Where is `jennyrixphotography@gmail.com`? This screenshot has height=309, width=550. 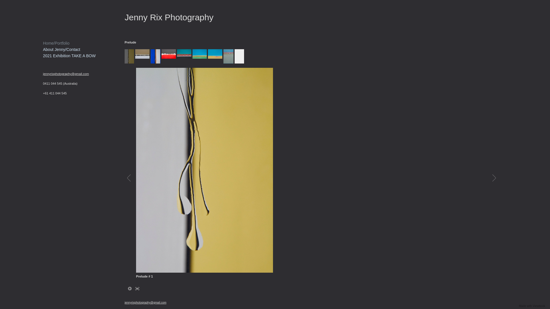 jennyrixphotography@gmail.com is located at coordinates (66, 74).